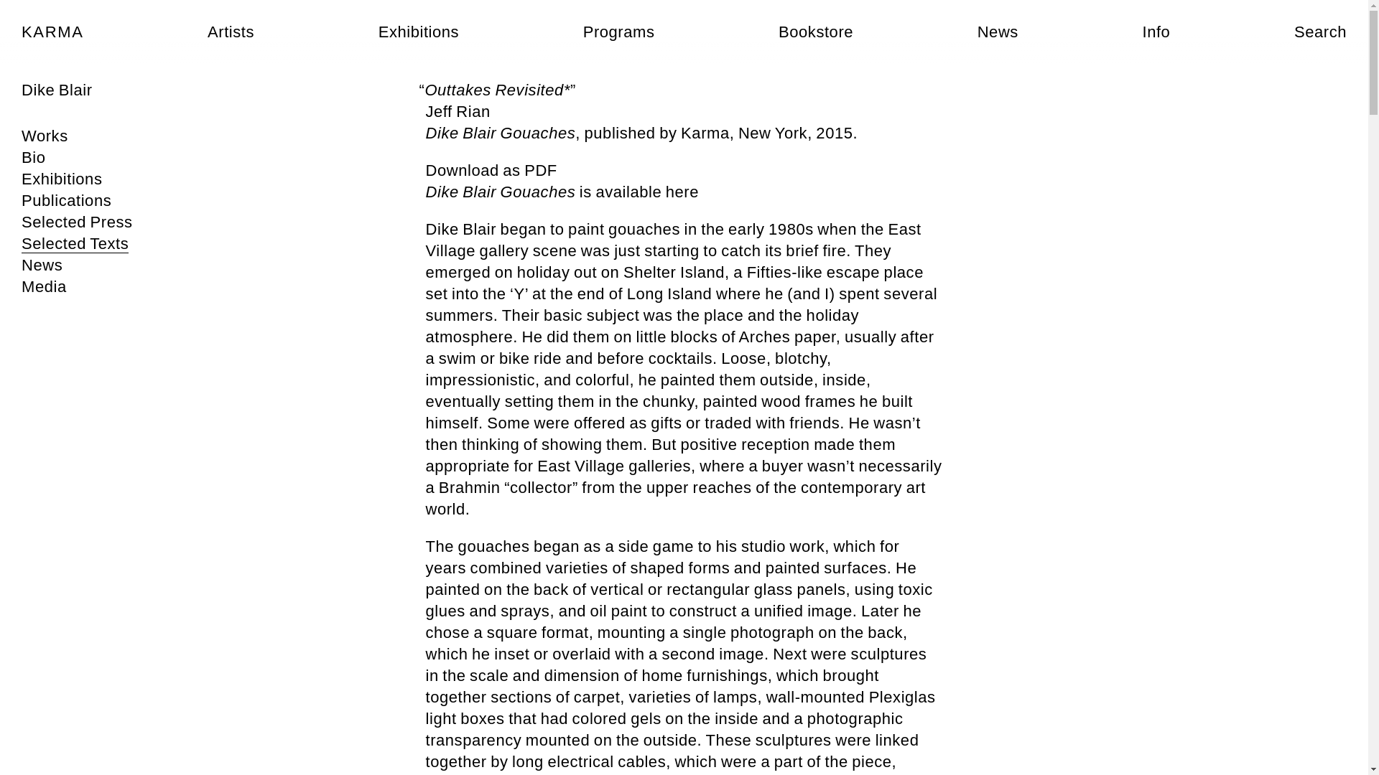 This screenshot has width=1379, height=775. Describe the element at coordinates (42, 266) in the screenshot. I see `News` at that location.